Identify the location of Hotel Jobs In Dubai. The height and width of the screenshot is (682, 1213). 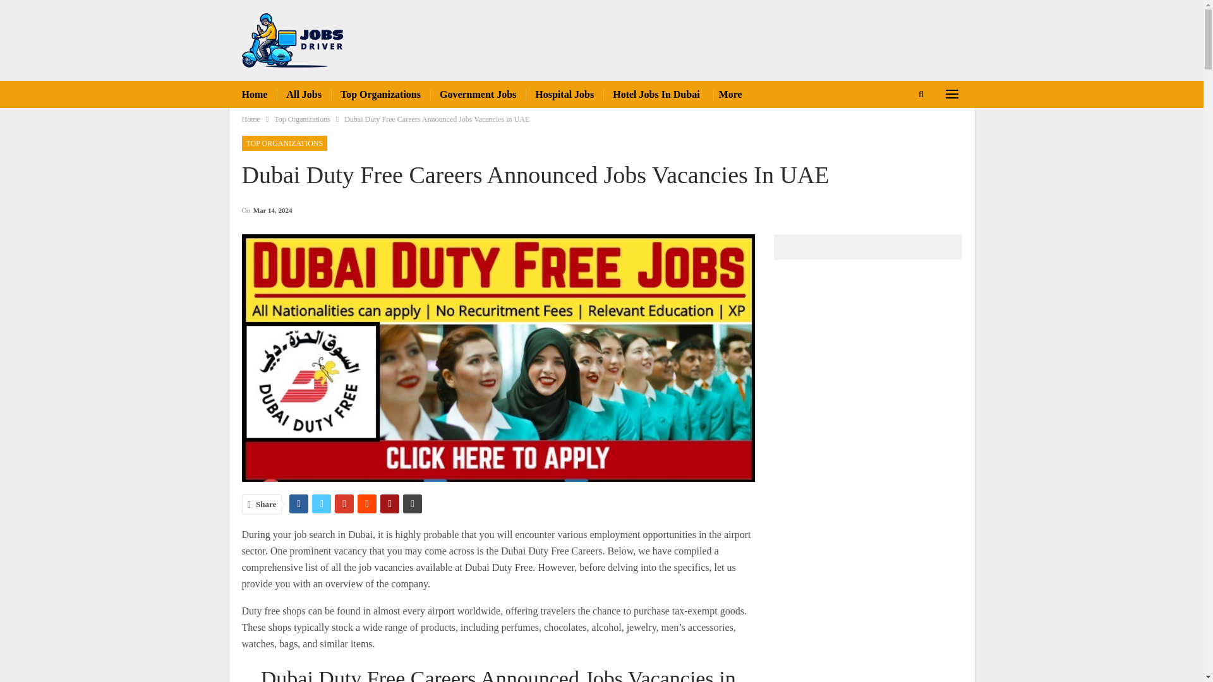
(656, 94).